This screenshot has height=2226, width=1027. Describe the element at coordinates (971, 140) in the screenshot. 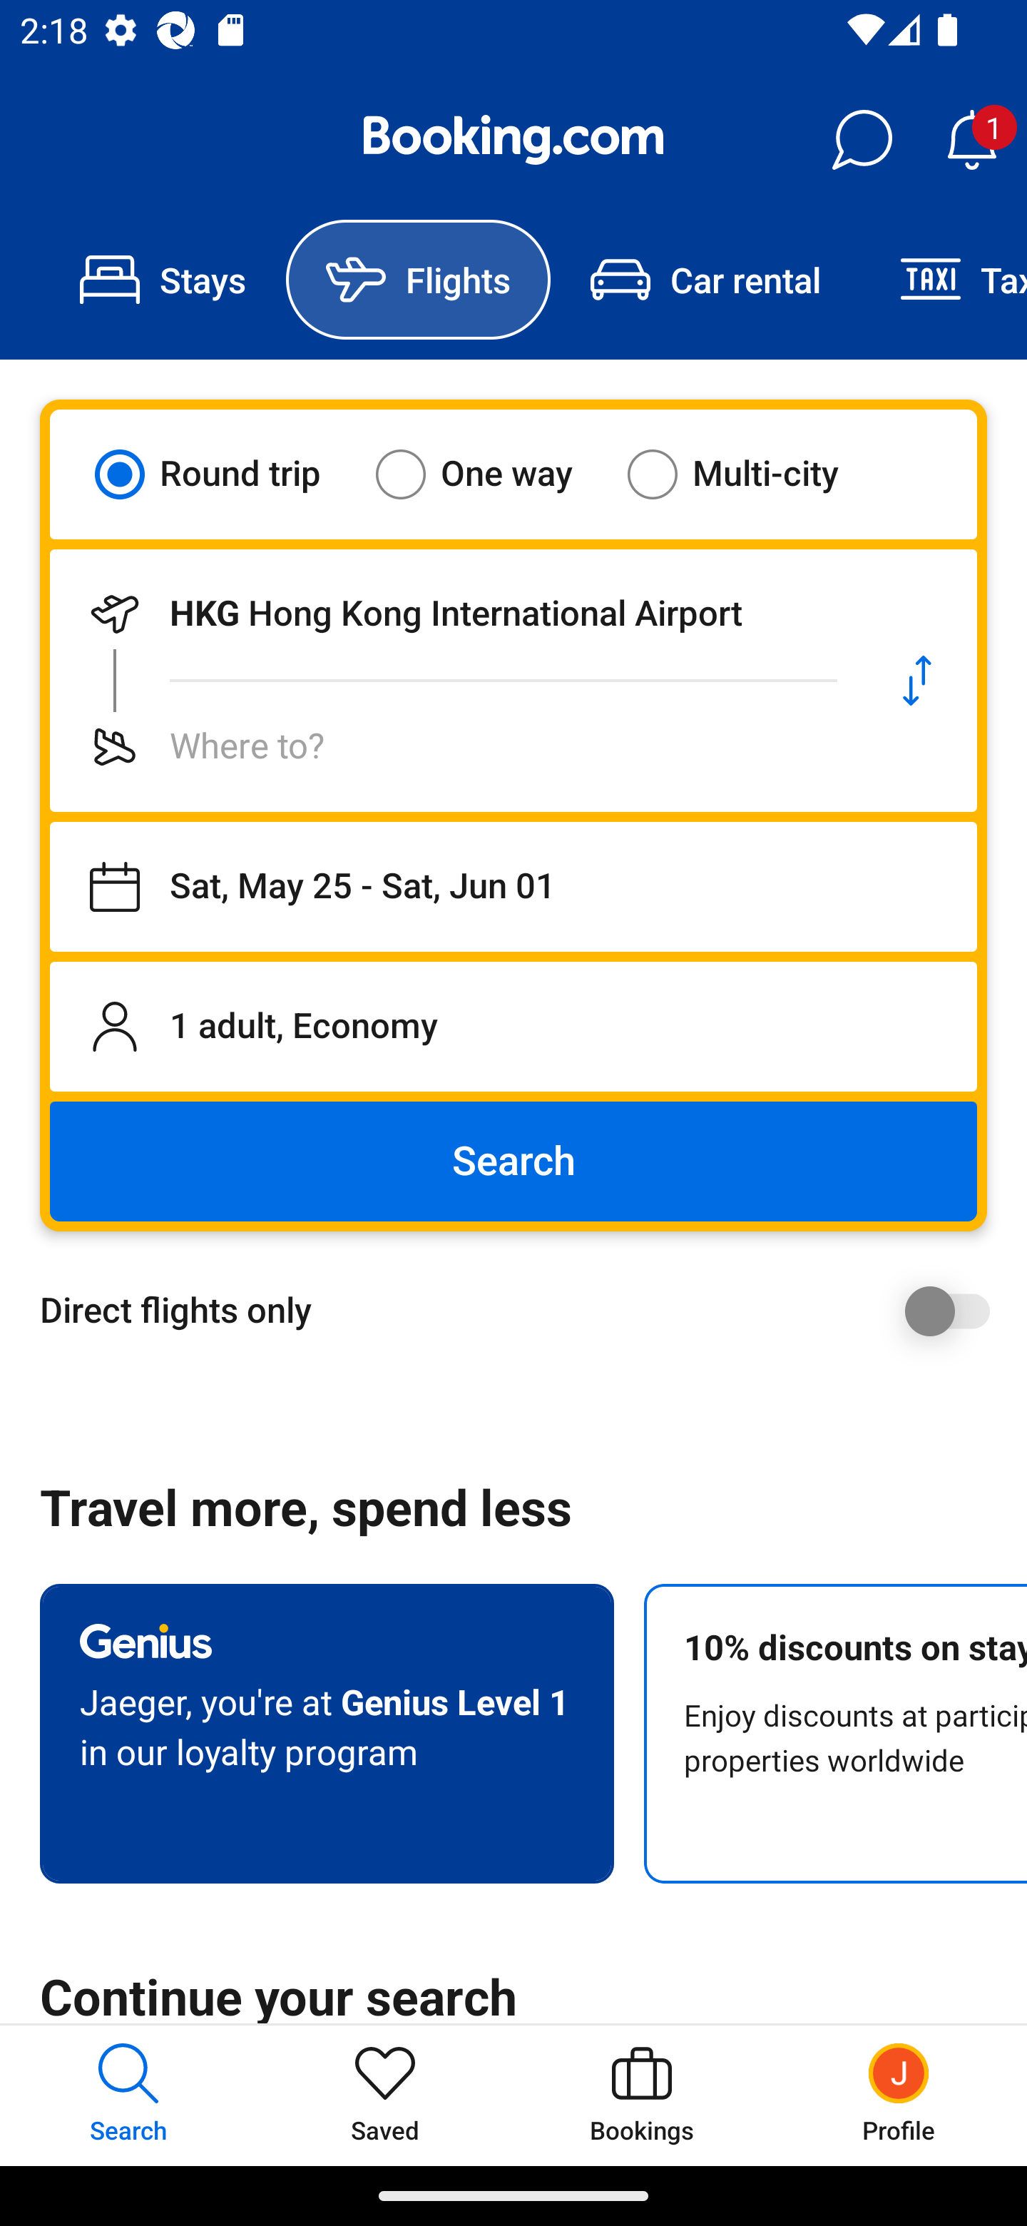

I see `Notifications` at that location.